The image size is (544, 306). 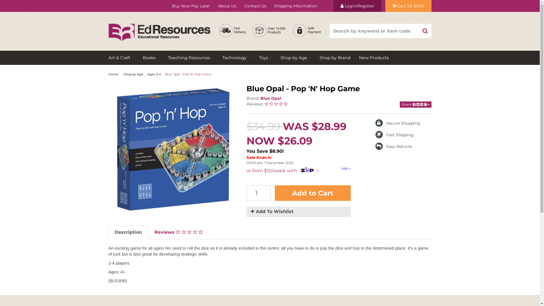 I want to click on Add To Wishlist, so click(x=299, y=212).